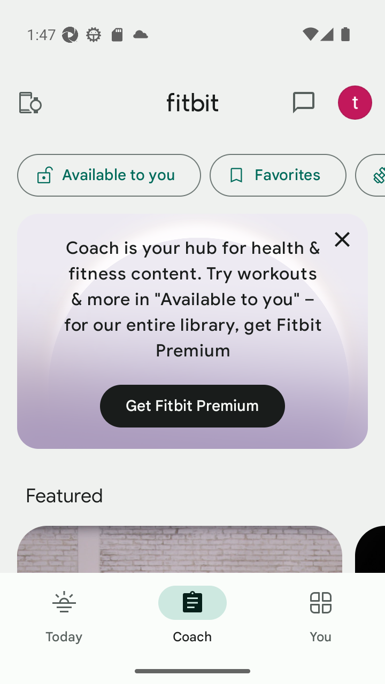 The width and height of the screenshot is (385, 684). Describe the element at coordinates (342, 239) in the screenshot. I see `Close promotional content` at that location.